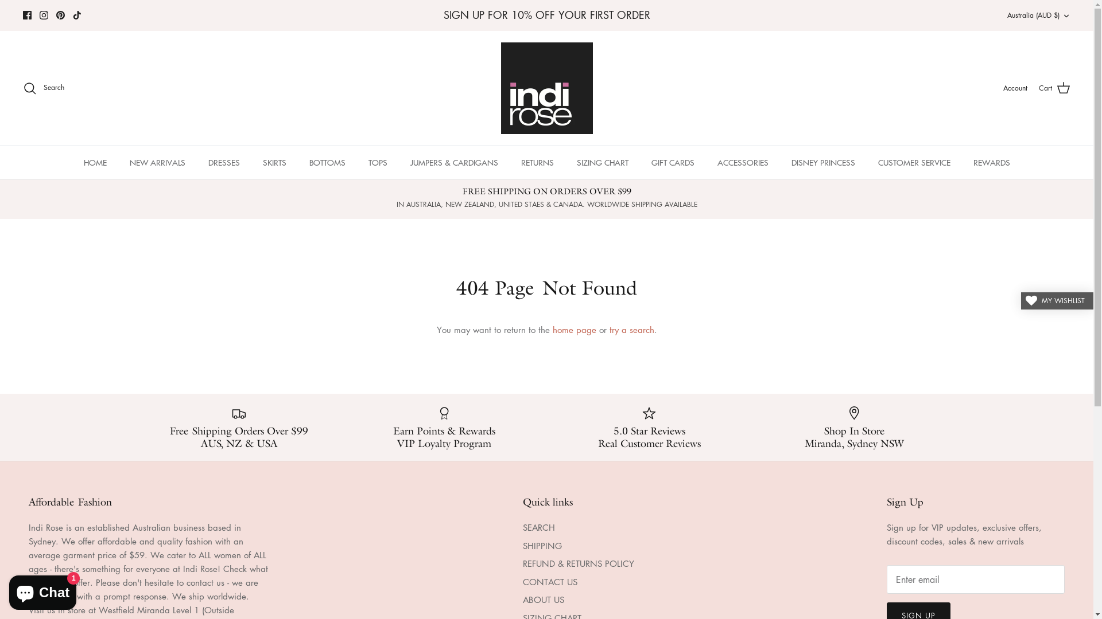 Image resolution: width=1102 pixels, height=619 pixels. Describe the element at coordinates (542, 546) in the screenshot. I see `SHIPPING` at that location.